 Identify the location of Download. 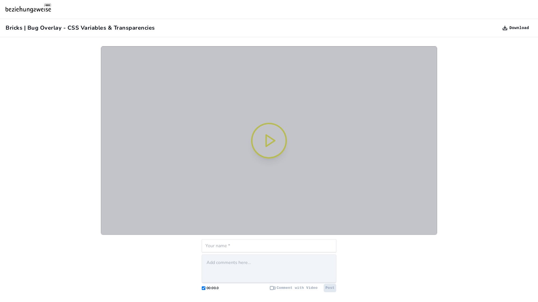
(516, 28).